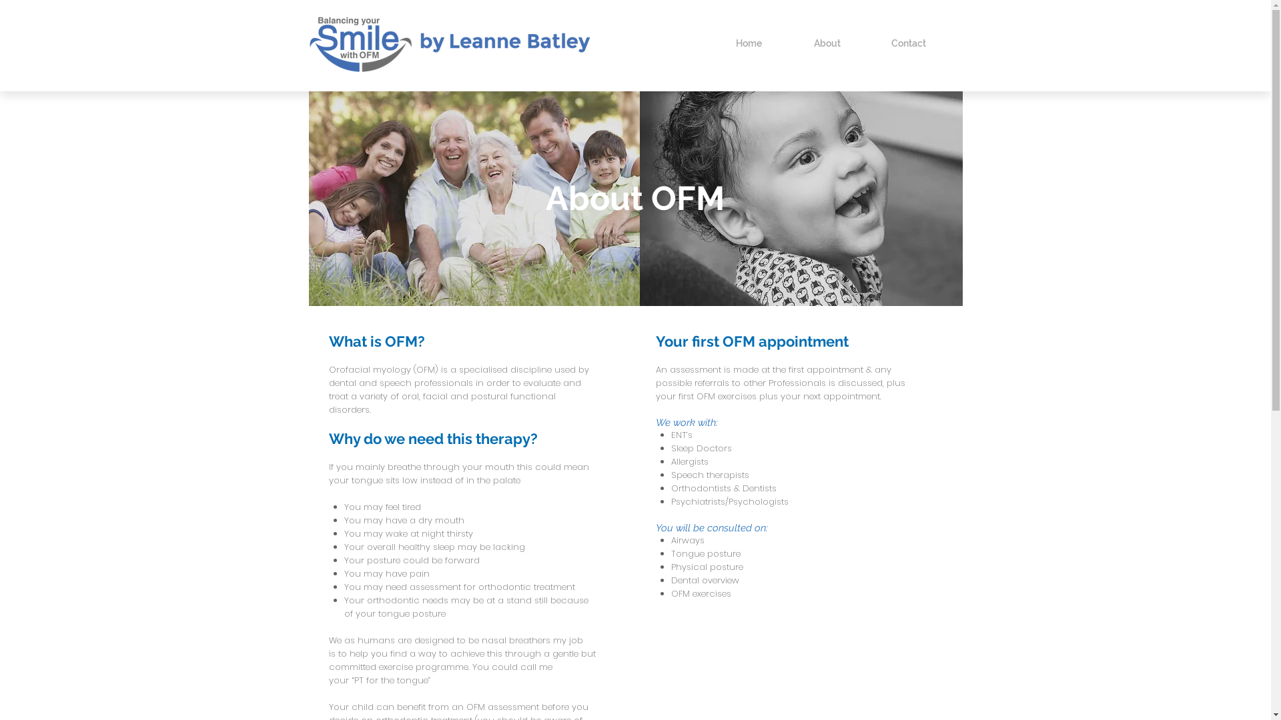  I want to click on Contact, so click(923, 43).